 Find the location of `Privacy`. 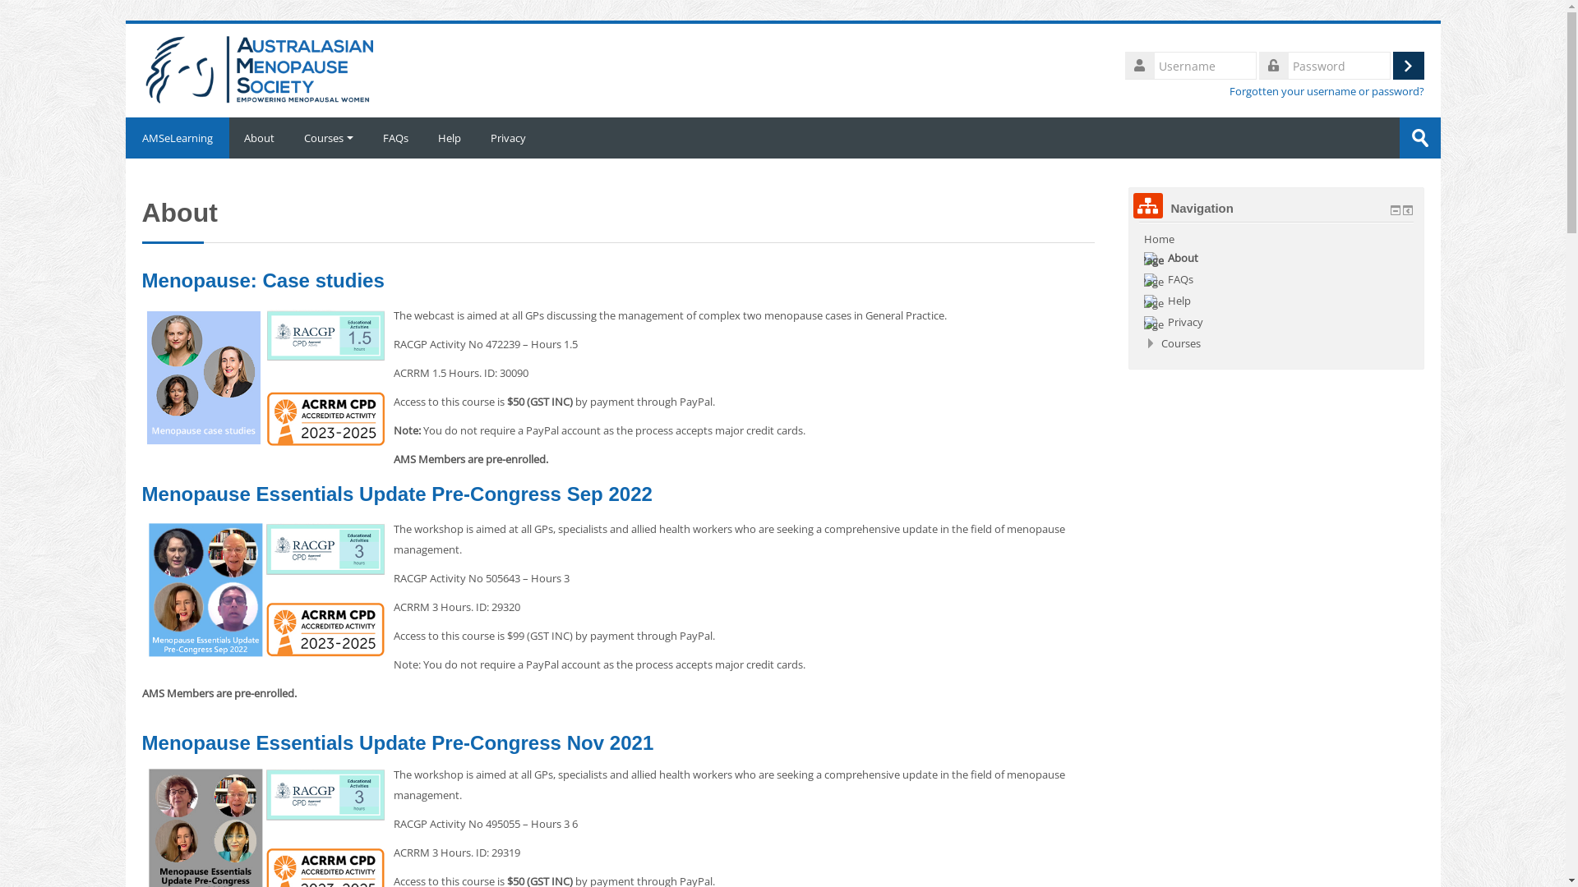

Privacy is located at coordinates (1174, 322).